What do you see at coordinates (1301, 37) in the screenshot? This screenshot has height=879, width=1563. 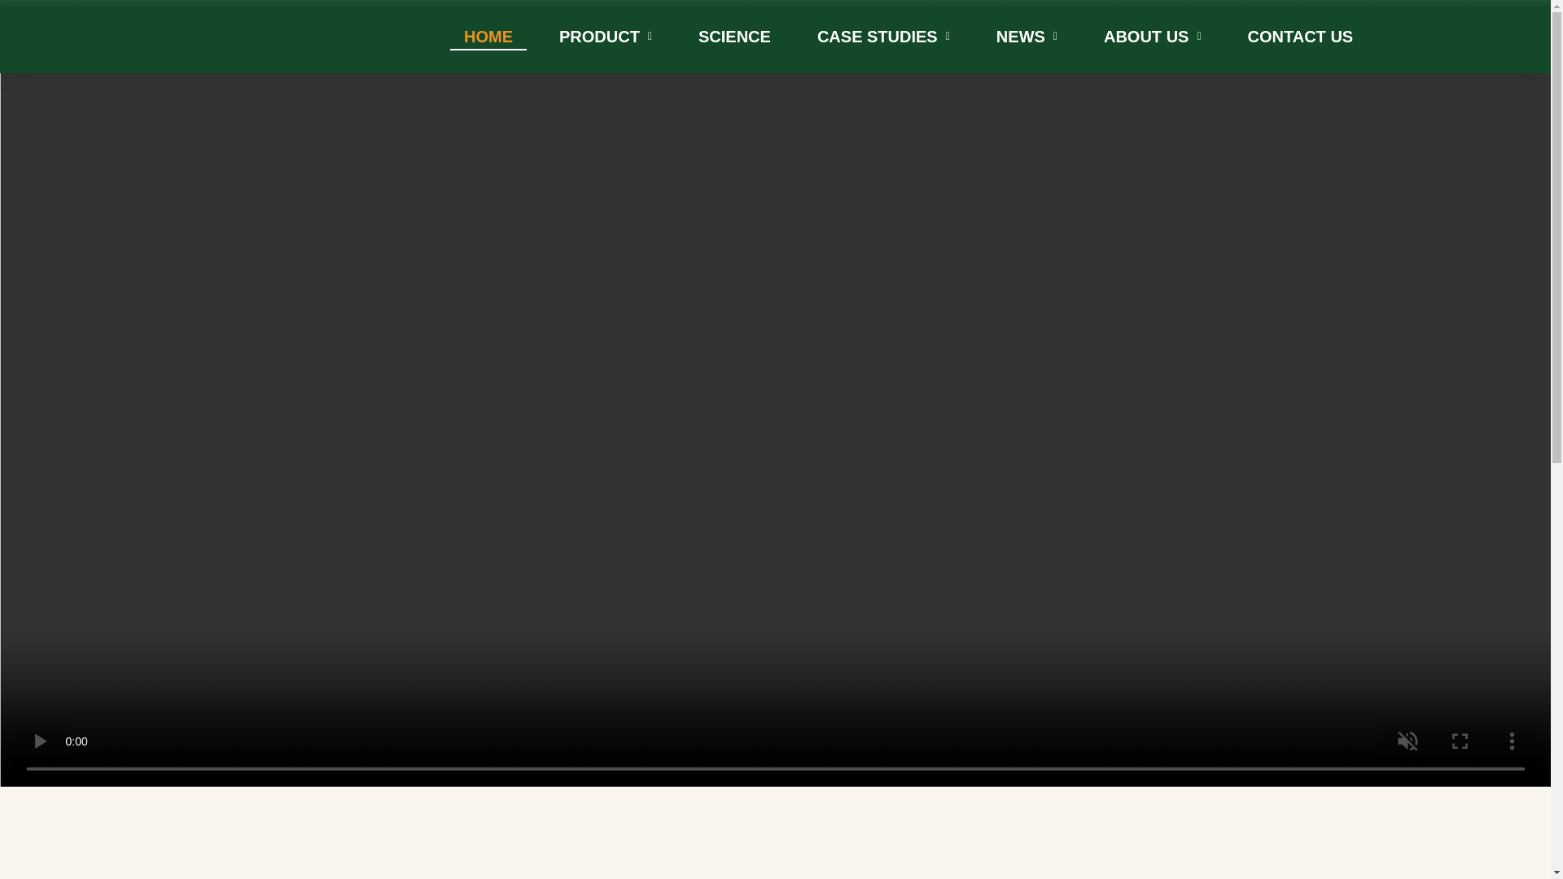 I see `CONTACT US` at bounding box center [1301, 37].